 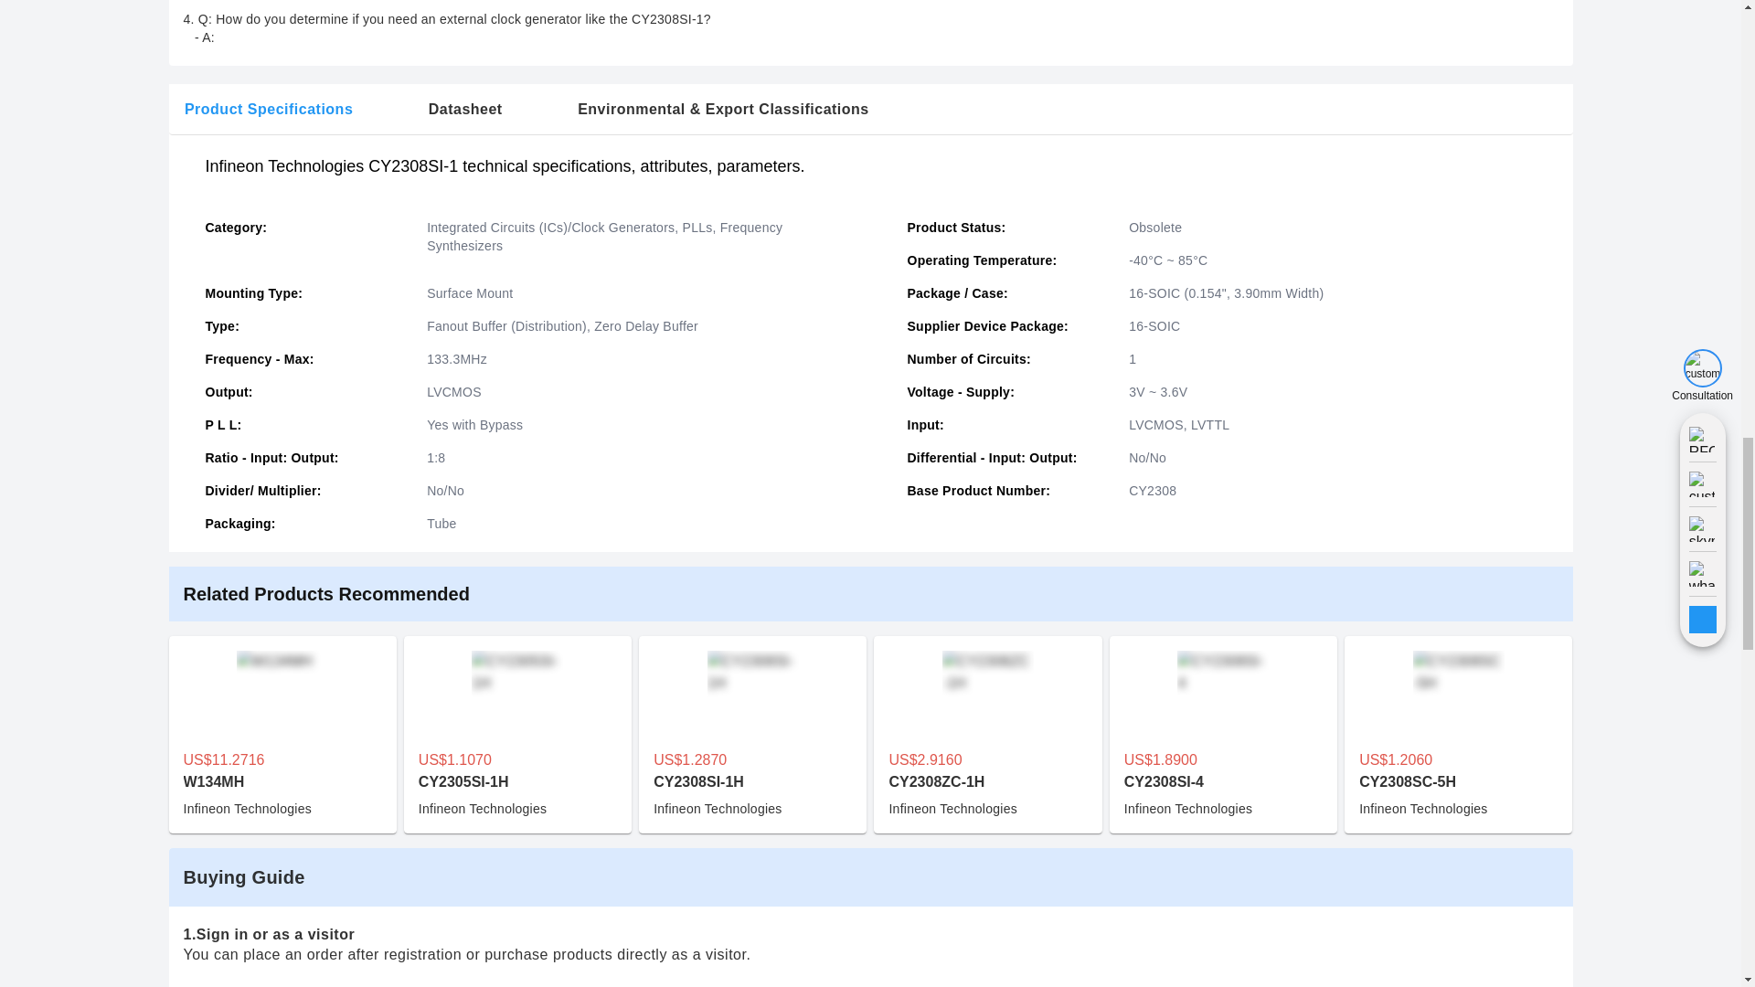 What do you see at coordinates (1223, 735) in the screenshot?
I see `Infineon Technologies CY2308SI-4 IC FANOUT BUFFER 16SOIC` at bounding box center [1223, 735].